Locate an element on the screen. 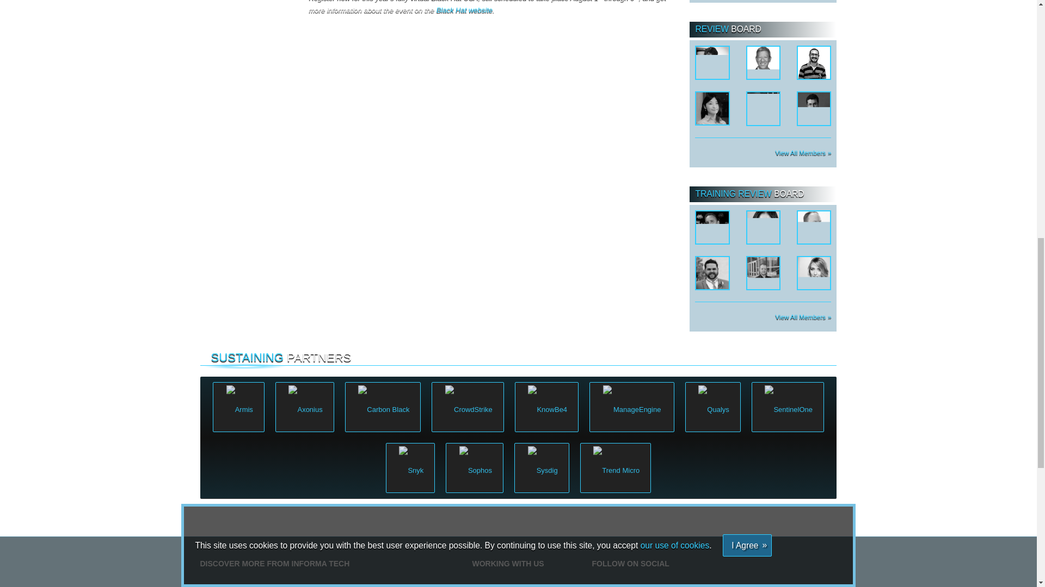 The width and height of the screenshot is (1045, 587). Ping Look is located at coordinates (763, 226).